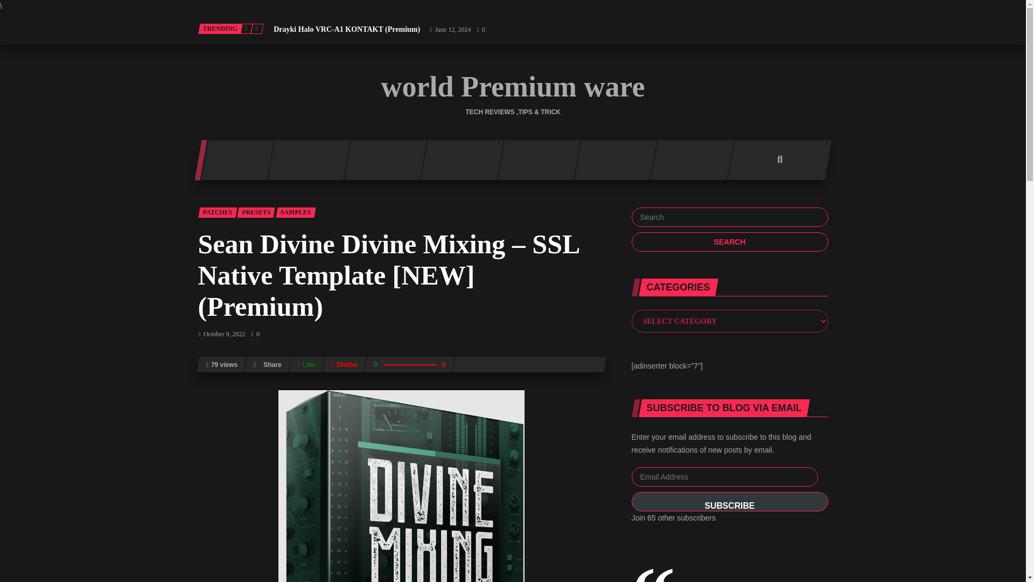 The width and height of the screenshot is (1034, 582). What do you see at coordinates (221, 29) in the screenshot?
I see `TRENDING` at bounding box center [221, 29].